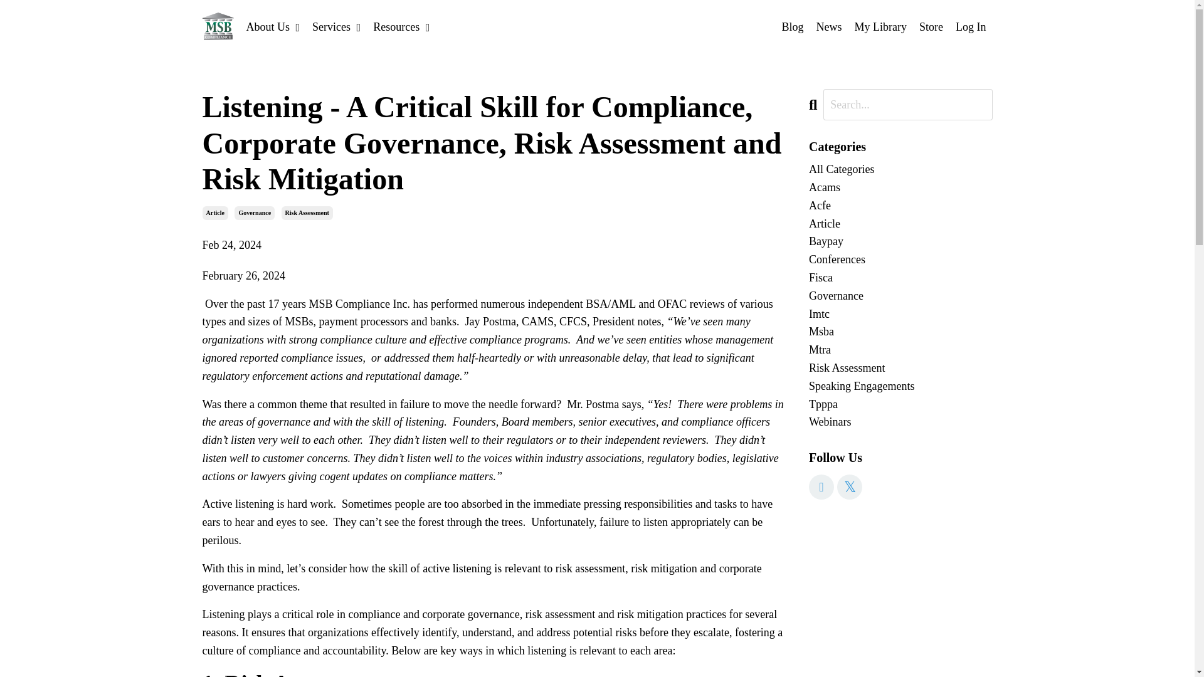  Describe the element at coordinates (900, 296) in the screenshot. I see `Governance` at that location.